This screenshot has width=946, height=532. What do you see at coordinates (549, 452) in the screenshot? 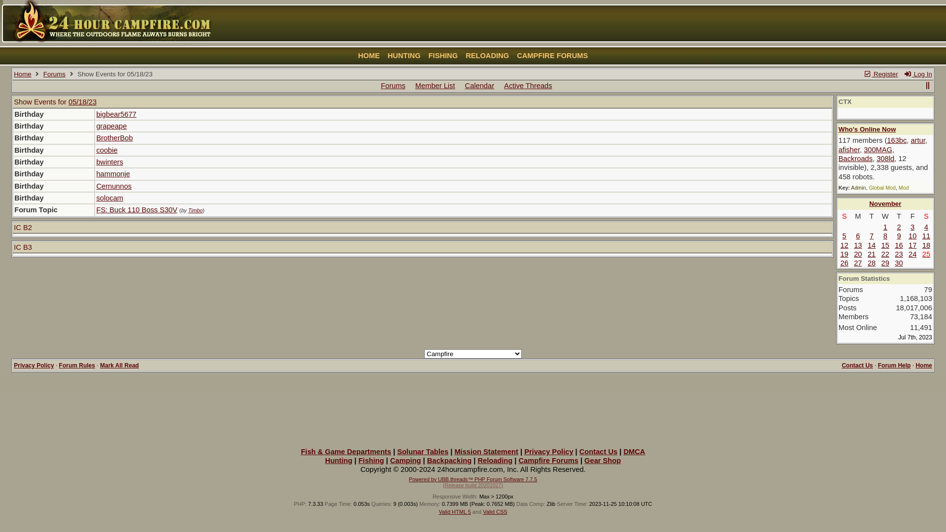
I see `Privacy Policy` at bounding box center [549, 452].